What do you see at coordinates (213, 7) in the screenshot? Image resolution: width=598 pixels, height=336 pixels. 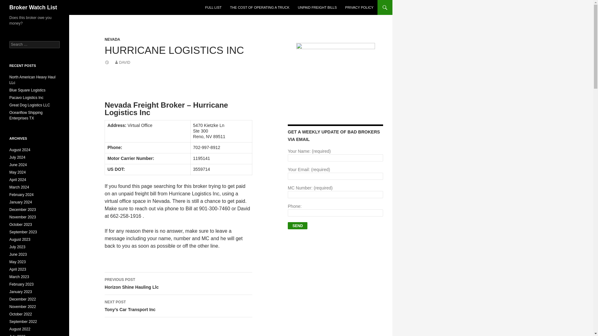 I see `FULL LIST` at bounding box center [213, 7].